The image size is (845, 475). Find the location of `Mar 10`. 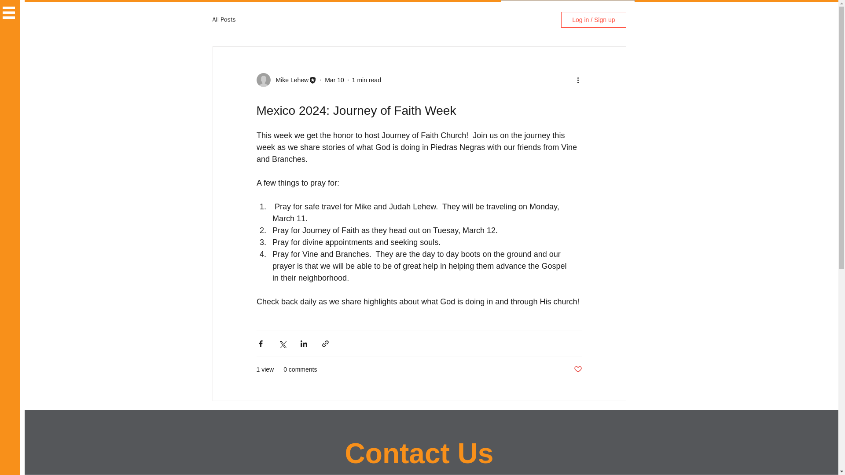

Mar 10 is located at coordinates (334, 80).